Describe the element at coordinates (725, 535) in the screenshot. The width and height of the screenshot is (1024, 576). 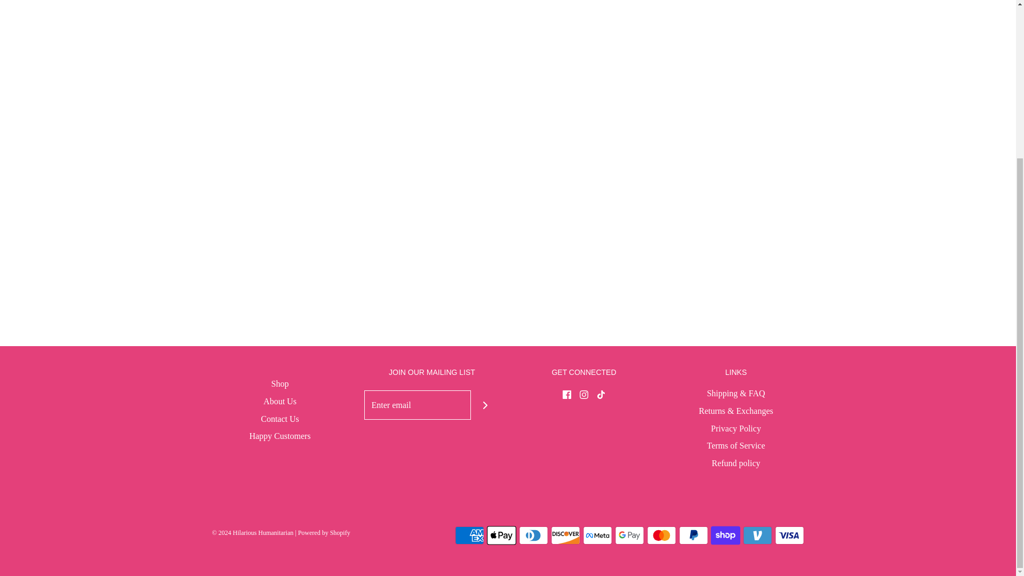
I see `Shop Pay` at that location.